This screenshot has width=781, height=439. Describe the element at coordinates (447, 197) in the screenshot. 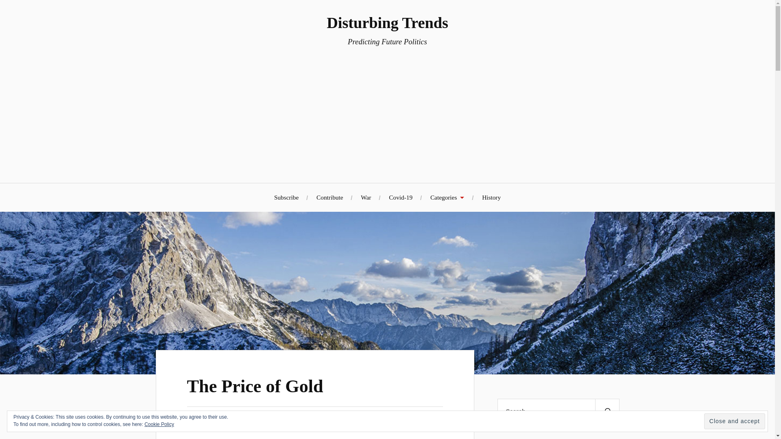

I see `Categories` at that location.